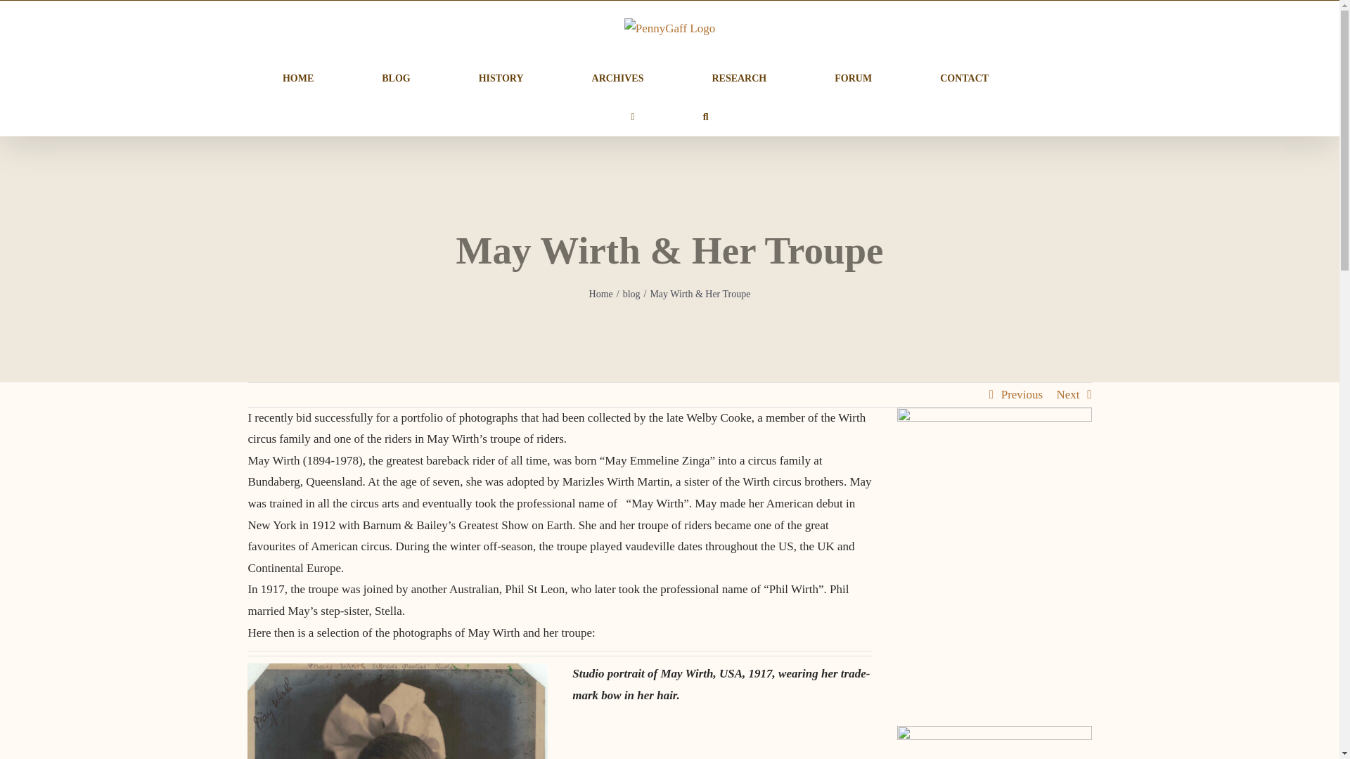 The height and width of the screenshot is (759, 1350). Describe the element at coordinates (501, 77) in the screenshot. I see `HISTORY` at that location.